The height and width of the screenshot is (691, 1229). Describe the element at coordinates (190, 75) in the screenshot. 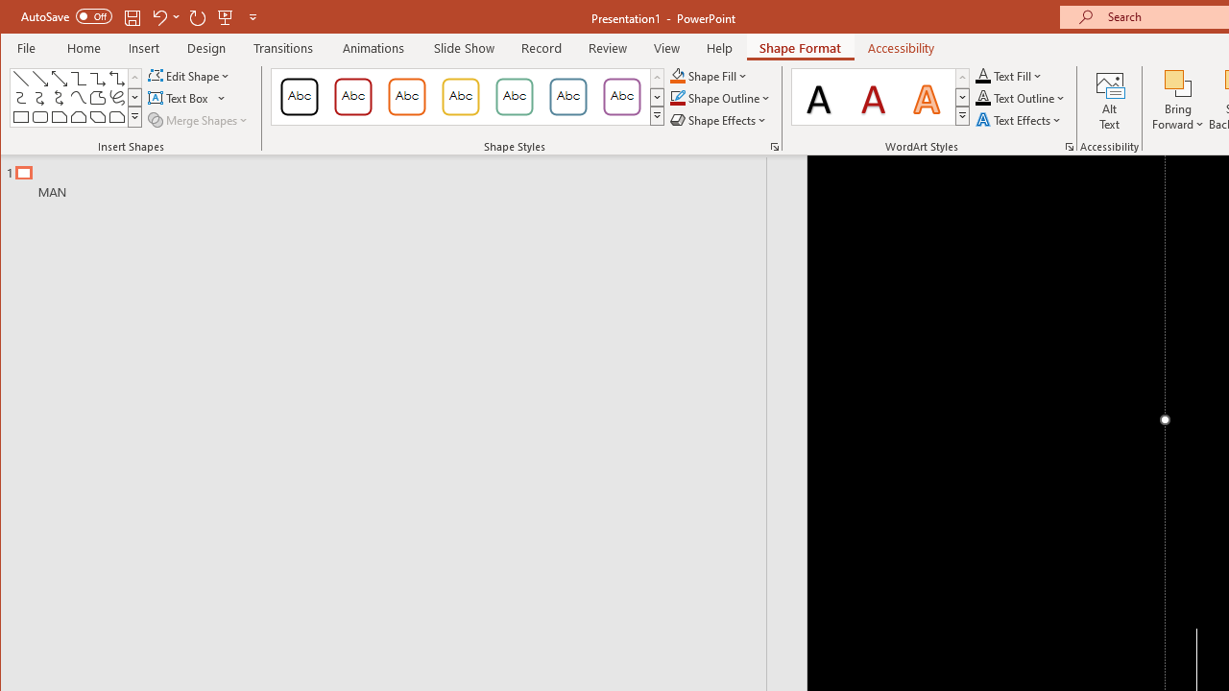

I see `Edit Shape` at that location.